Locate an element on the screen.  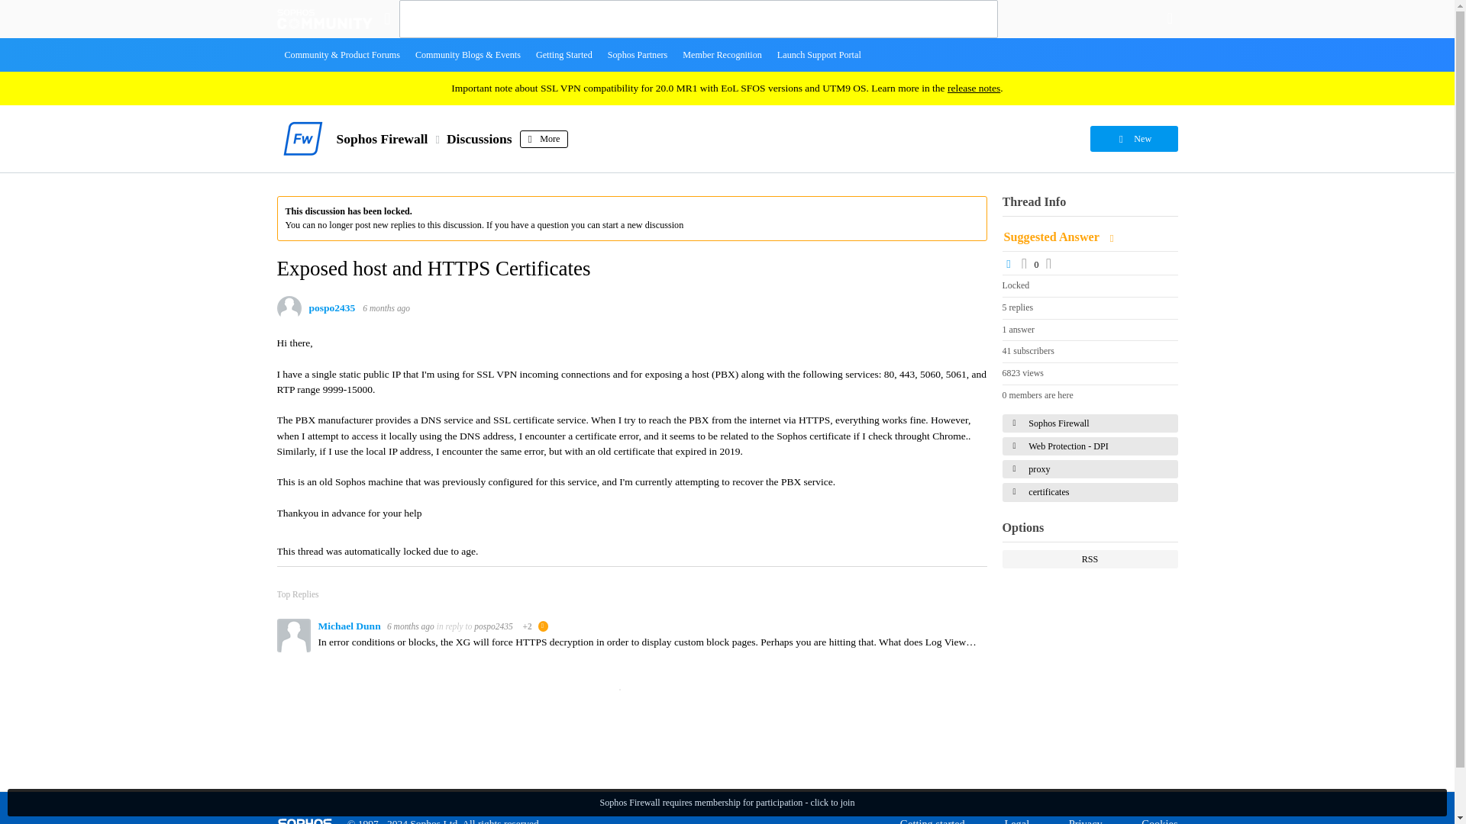
release notes is located at coordinates (973, 89).